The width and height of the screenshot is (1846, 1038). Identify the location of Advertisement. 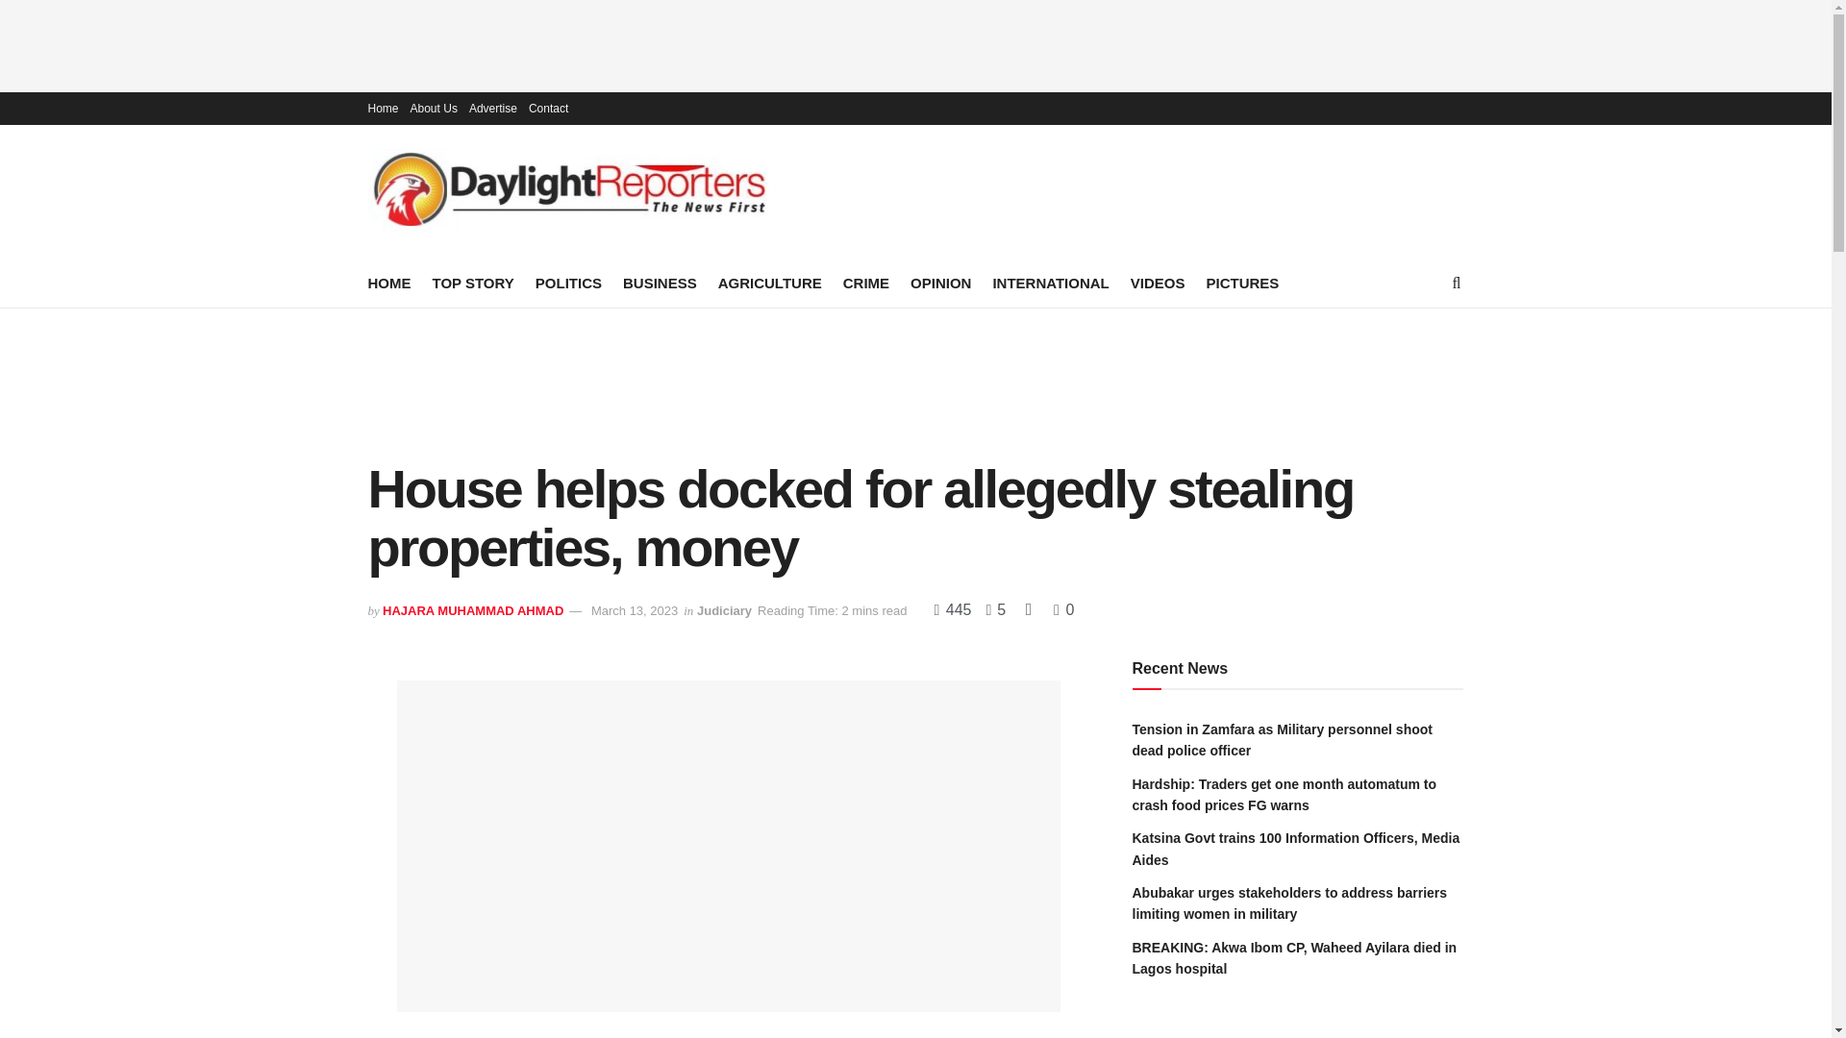
(916, 381).